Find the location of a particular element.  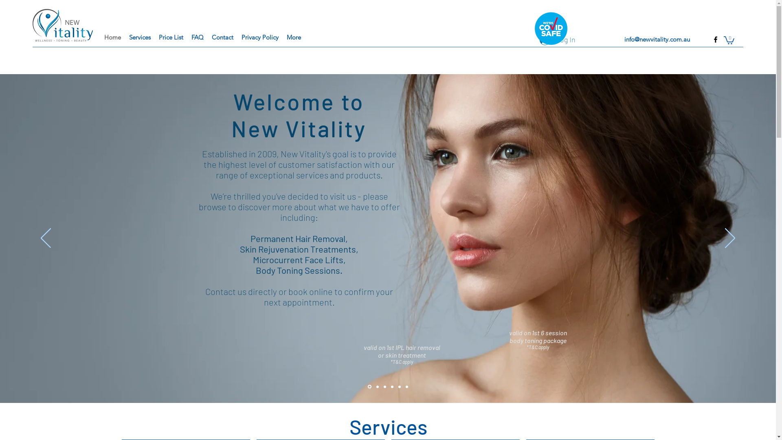

Privacy Policy is located at coordinates (260, 37).